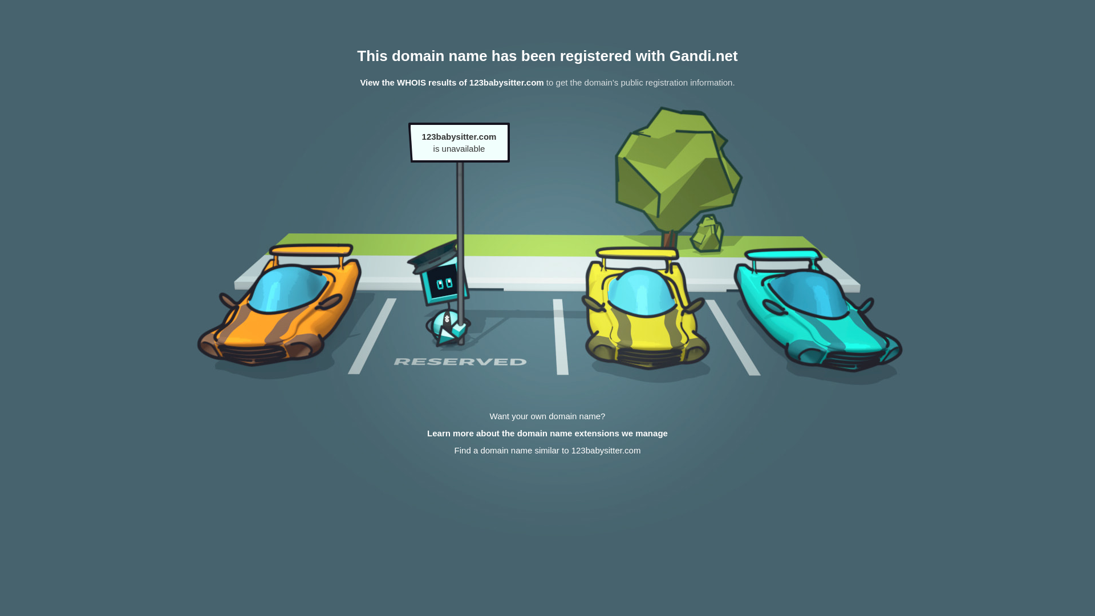  Describe the element at coordinates (547, 451) in the screenshot. I see `Find a domain name similar to 123babysitter.com` at that location.